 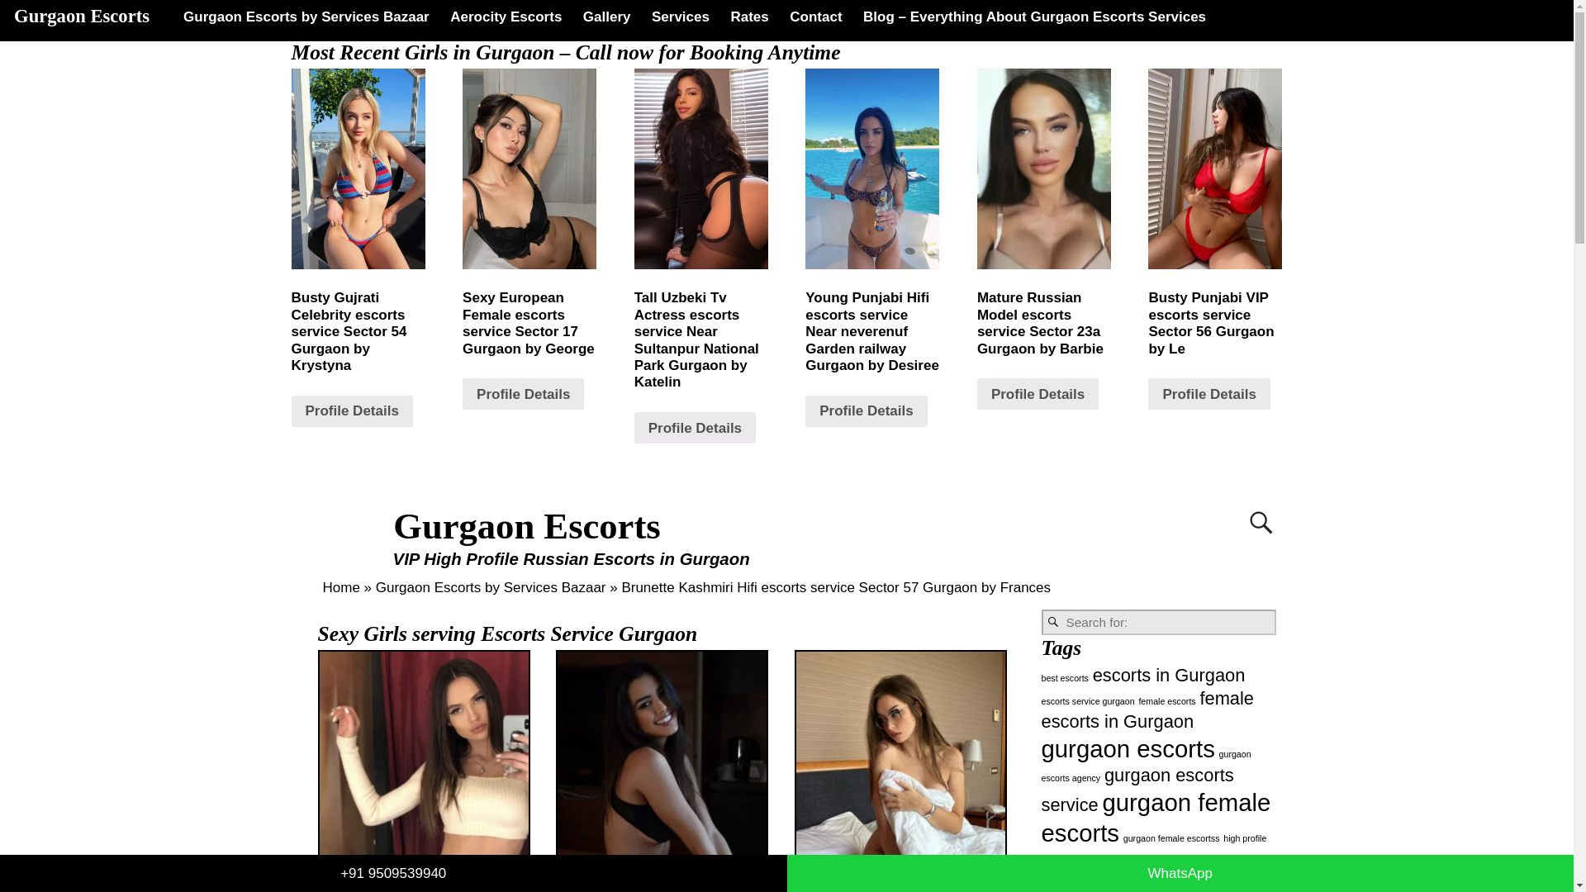 I want to click on Contact, so click(x=816, y=17).